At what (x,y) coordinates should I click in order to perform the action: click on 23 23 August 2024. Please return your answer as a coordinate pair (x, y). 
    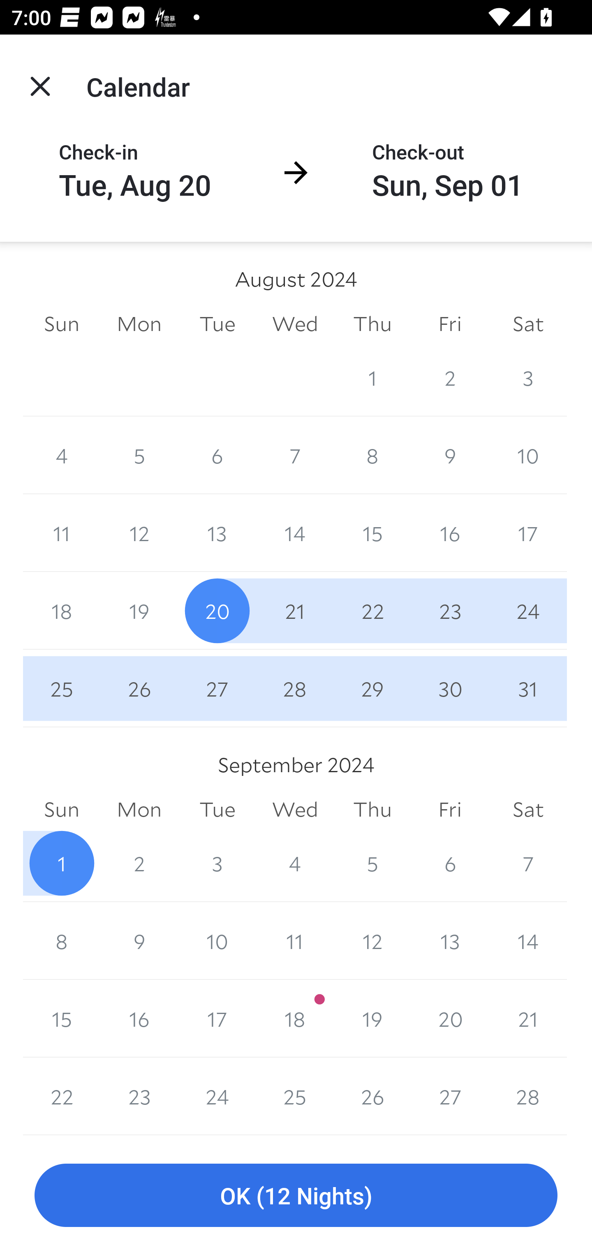
    Looking at the image, I should click on (450, 611).